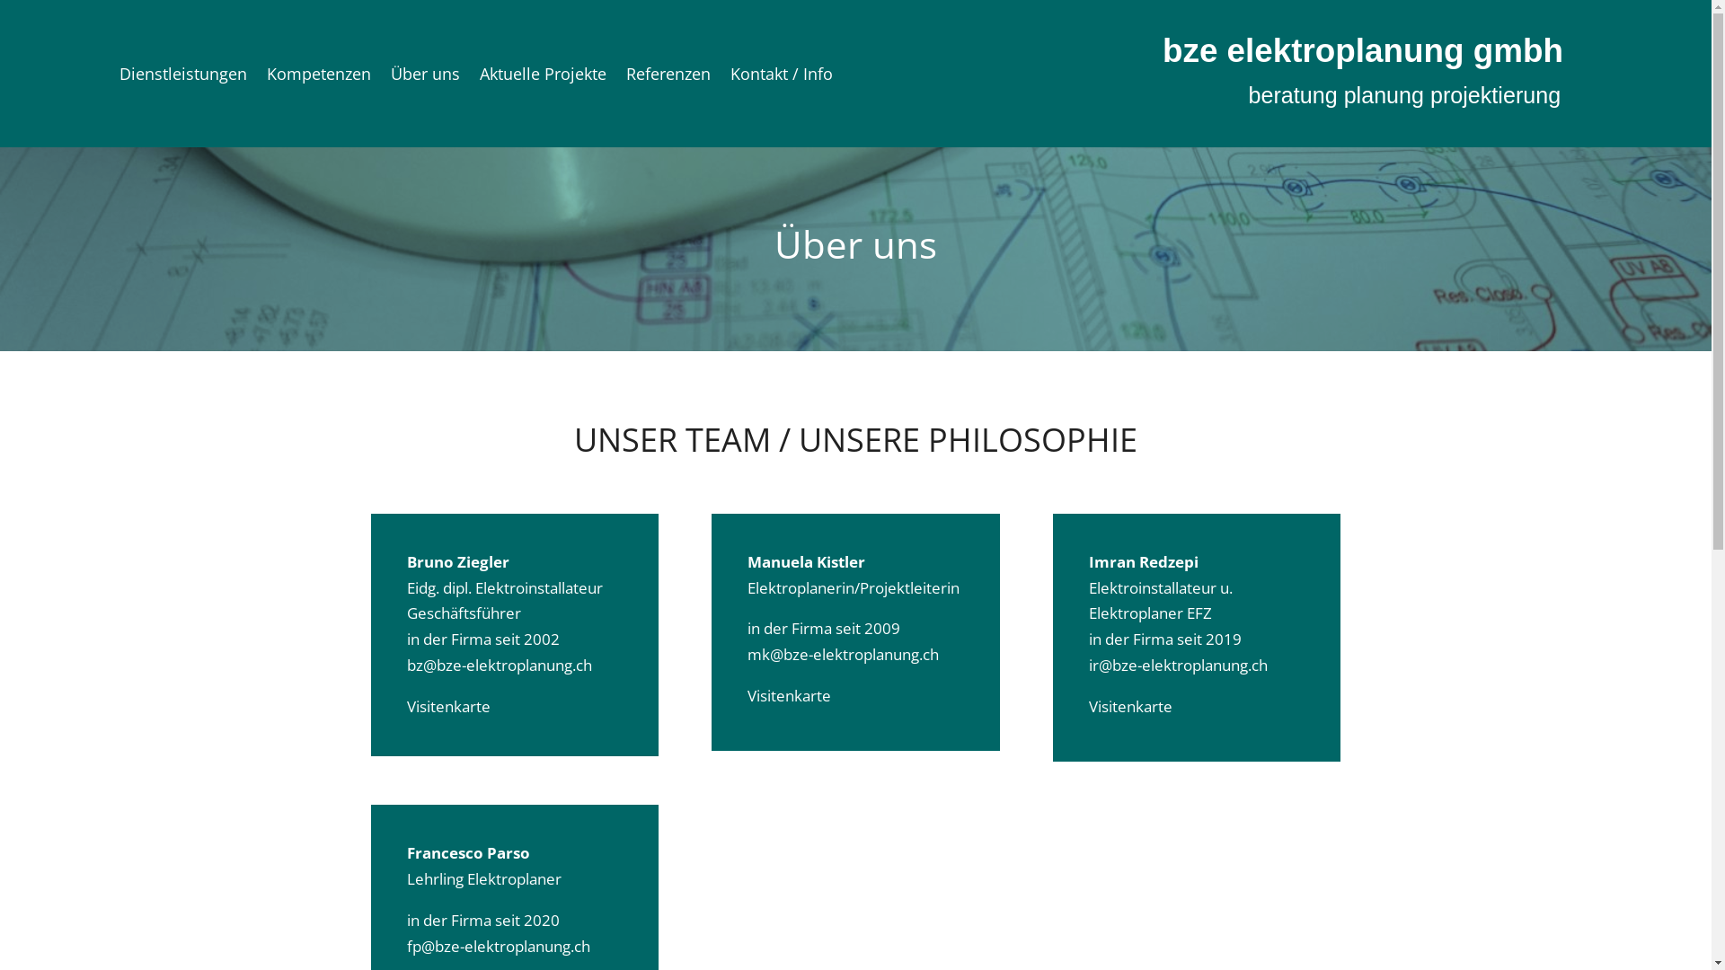 Image resolution: width=1725 pixels, height=970 pixels. What do you see at coordinates (499, 665) in the screenshot?
I see `bz@bze-elektroplanung.ch` at bounding box center [499, 665].